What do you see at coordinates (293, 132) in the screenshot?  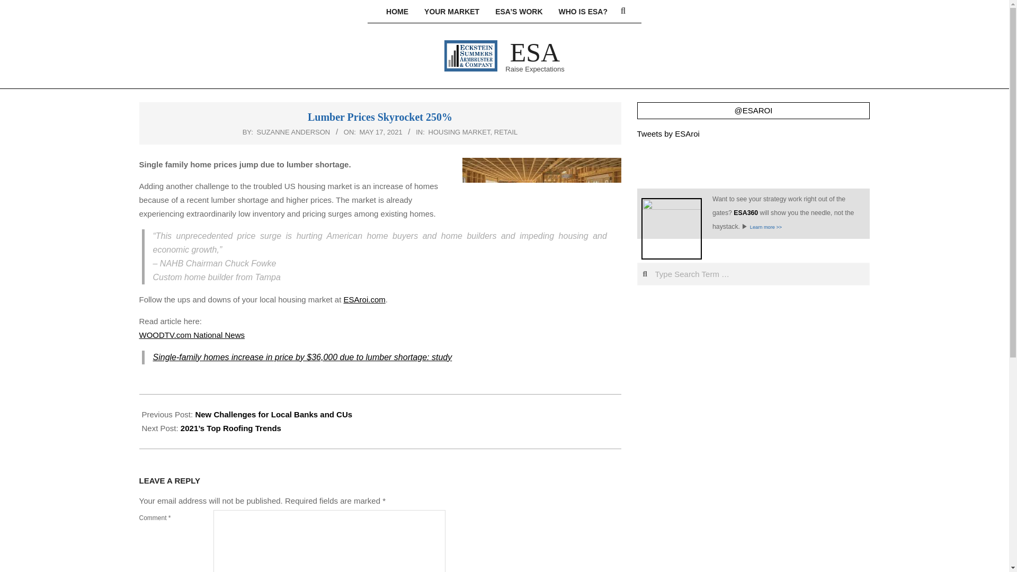 I see `SUZANNE ANDERSON` at bounding box center [293, 132].